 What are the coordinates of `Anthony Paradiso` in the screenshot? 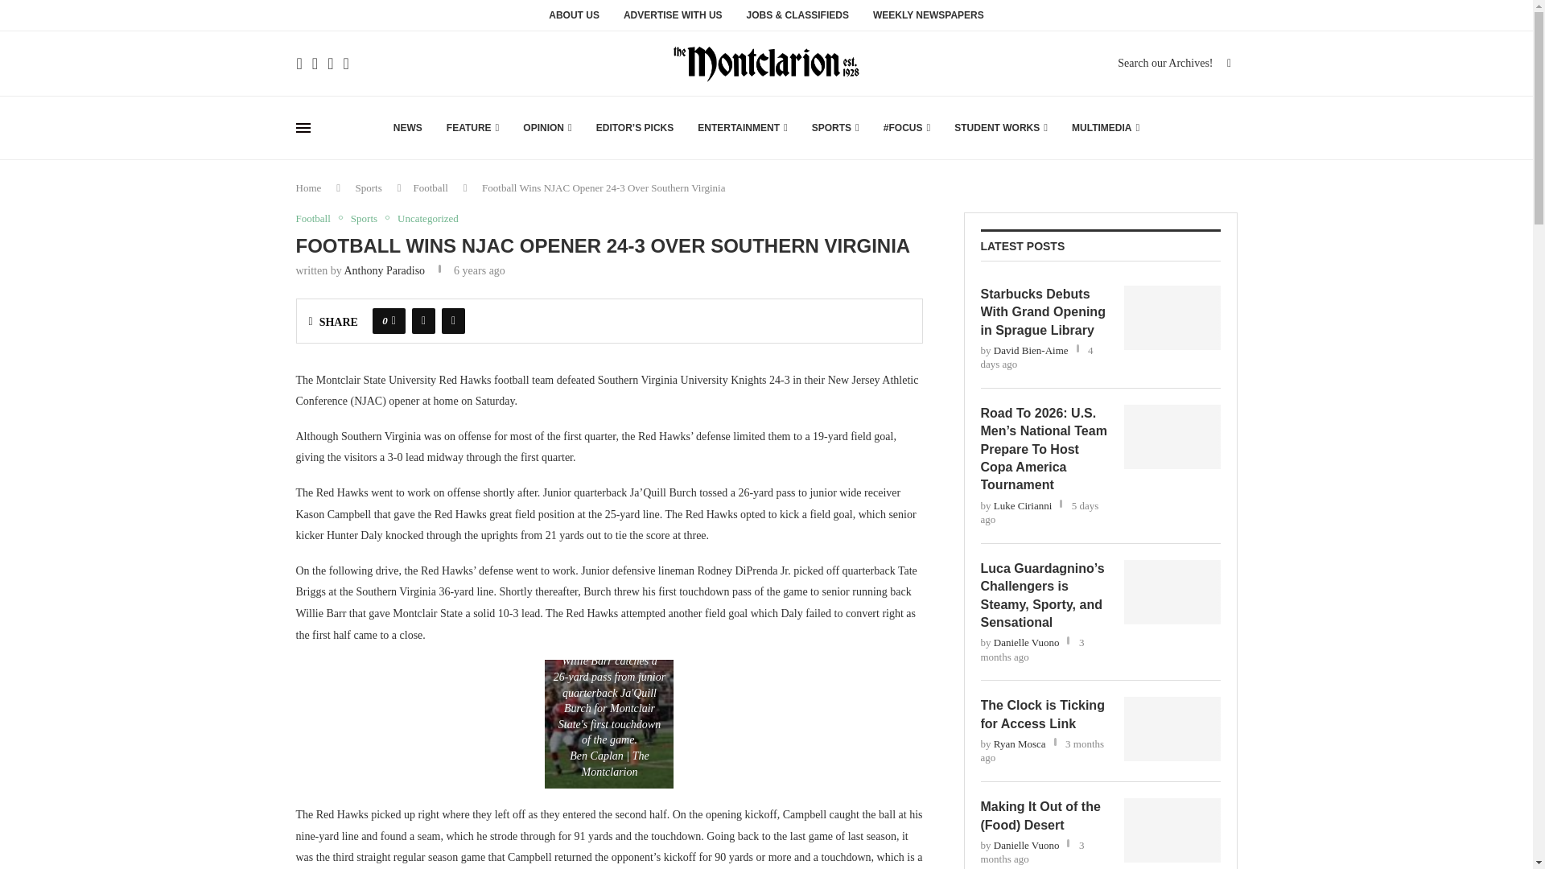 It's located at (384, 270).